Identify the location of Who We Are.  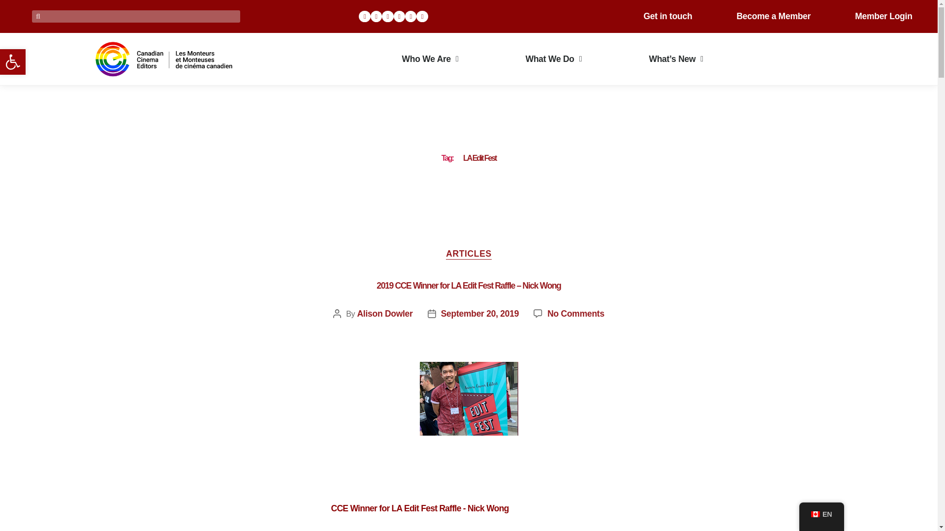
(430, 59).